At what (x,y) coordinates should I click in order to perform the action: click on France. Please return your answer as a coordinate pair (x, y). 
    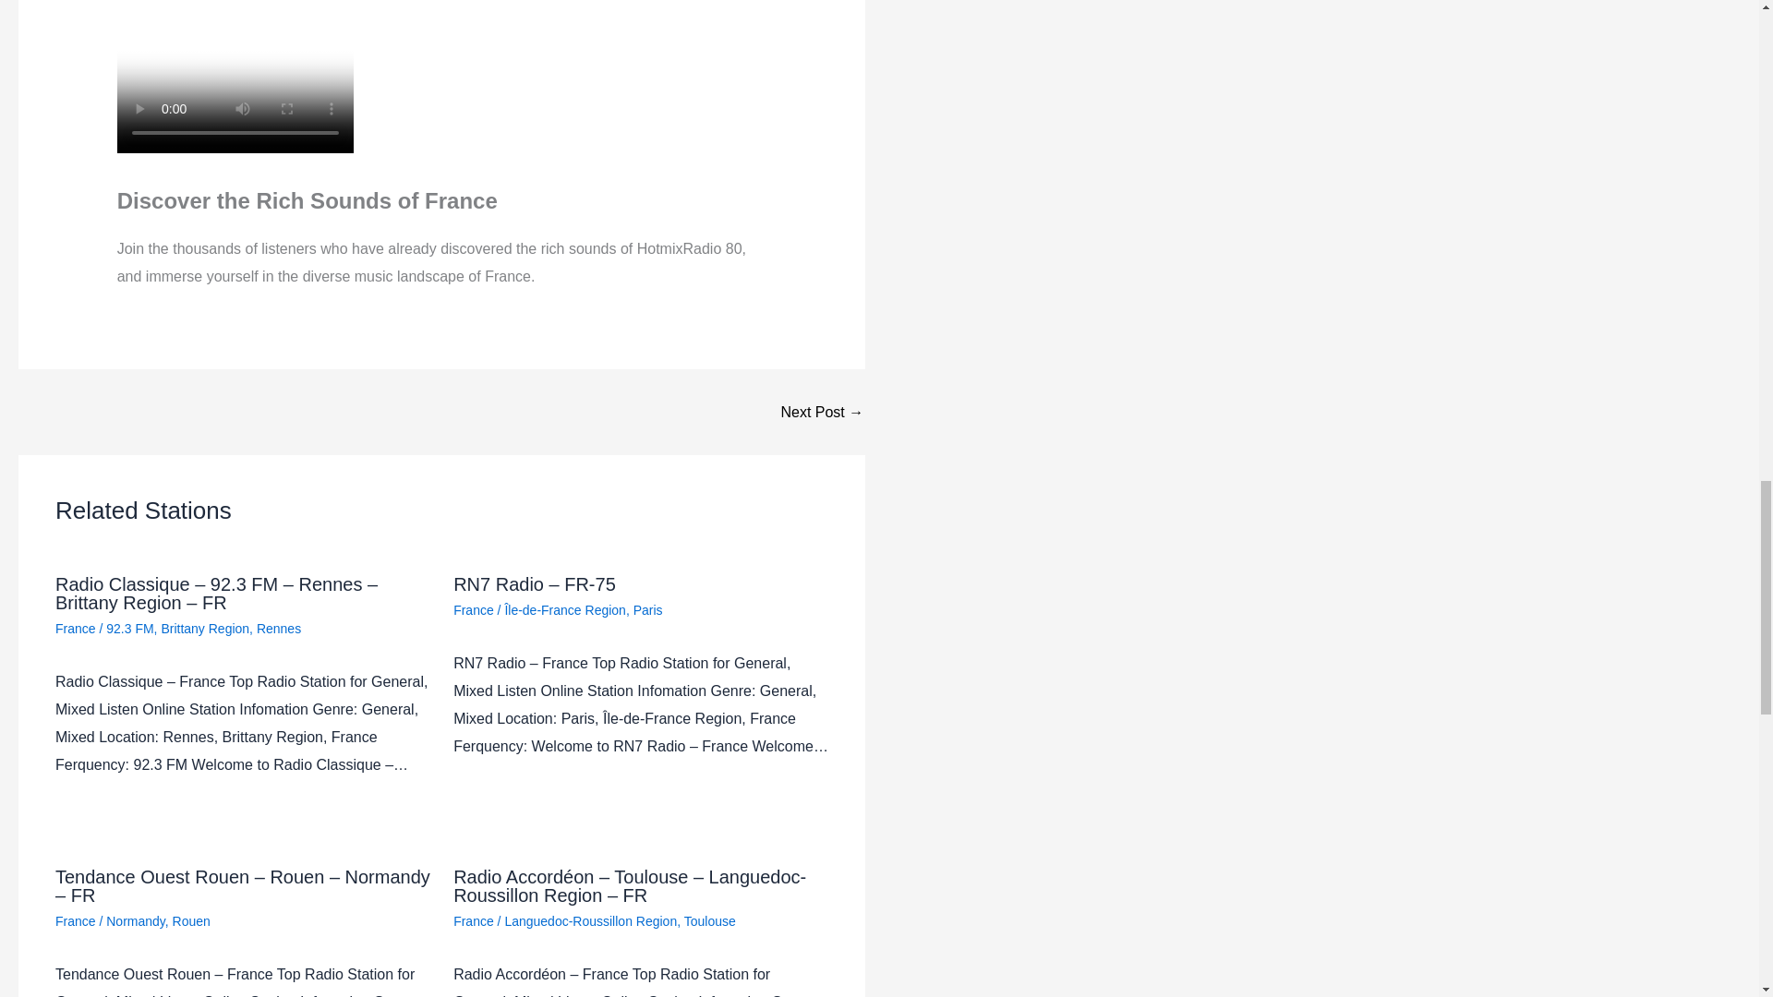
    Looking at the image, I should click on (474, 609).